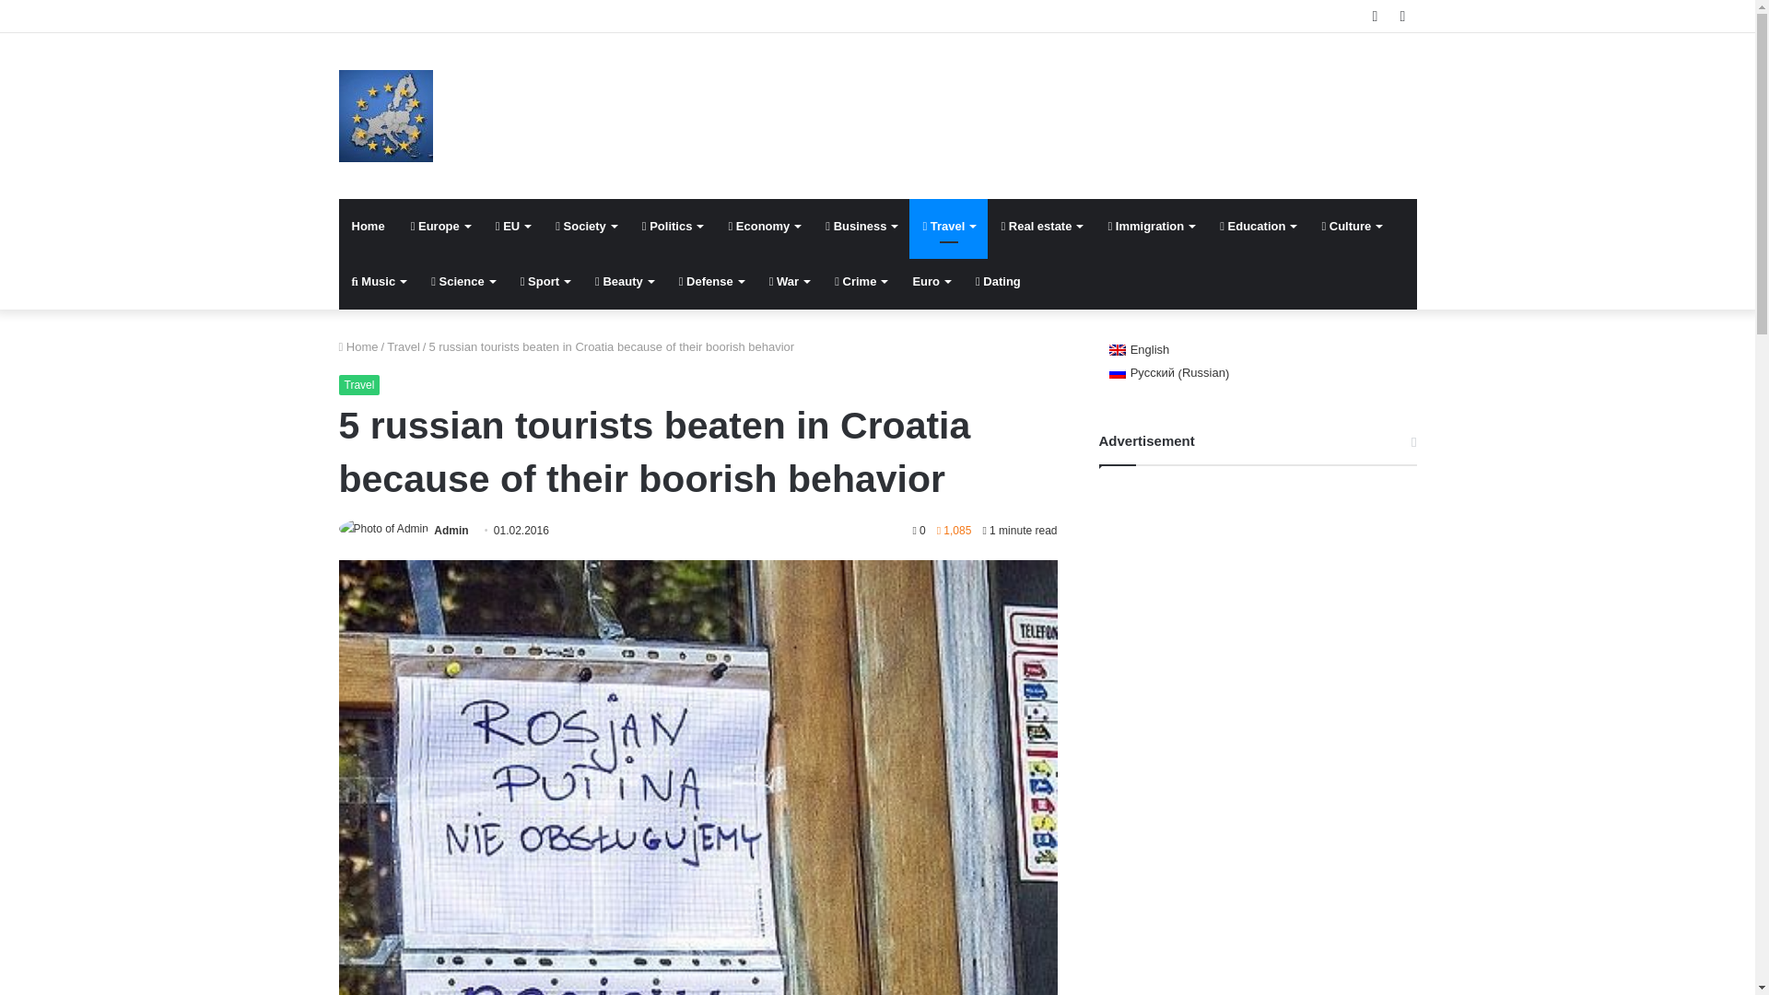  What do you see at coordinates (673, 227) in the screenshot?
I see `Politics` at bounding box center [673, 227].